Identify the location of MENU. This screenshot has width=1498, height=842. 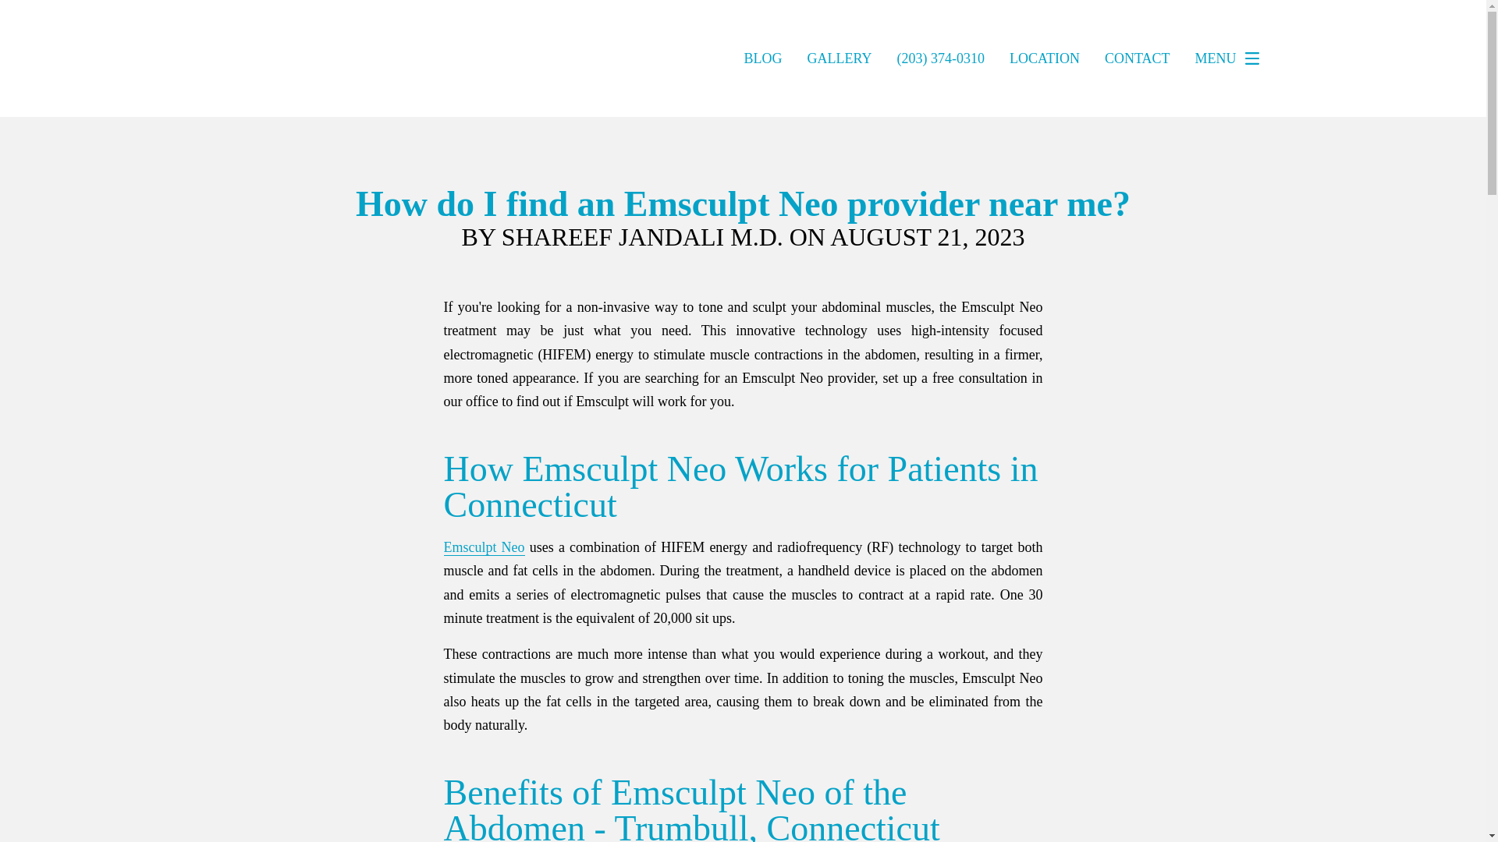
(1231, 58).